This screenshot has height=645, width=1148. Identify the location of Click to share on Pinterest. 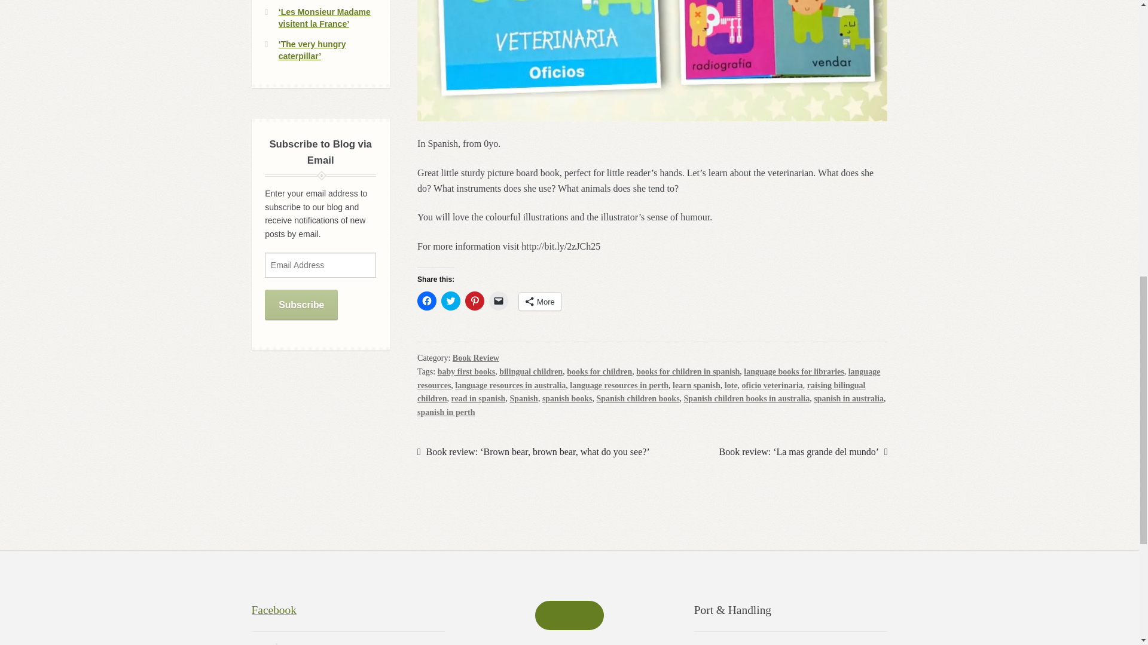
(475, 301).